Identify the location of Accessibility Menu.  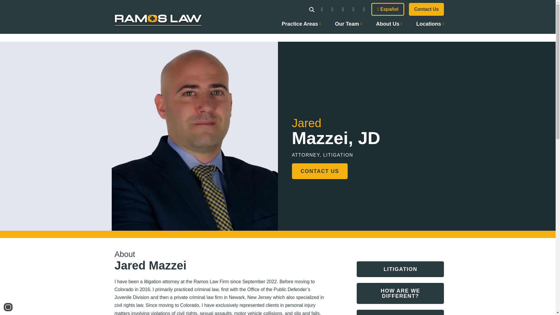
(8, 307).